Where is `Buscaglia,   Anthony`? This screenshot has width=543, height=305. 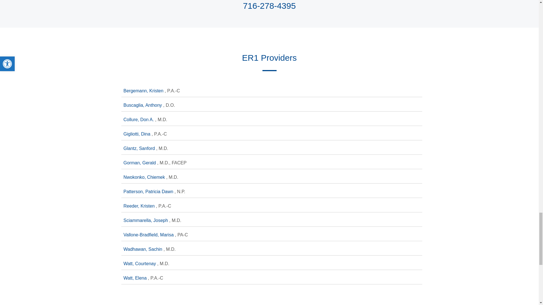 Buscaglia,   Anthony is located at coordinates (143, 105).